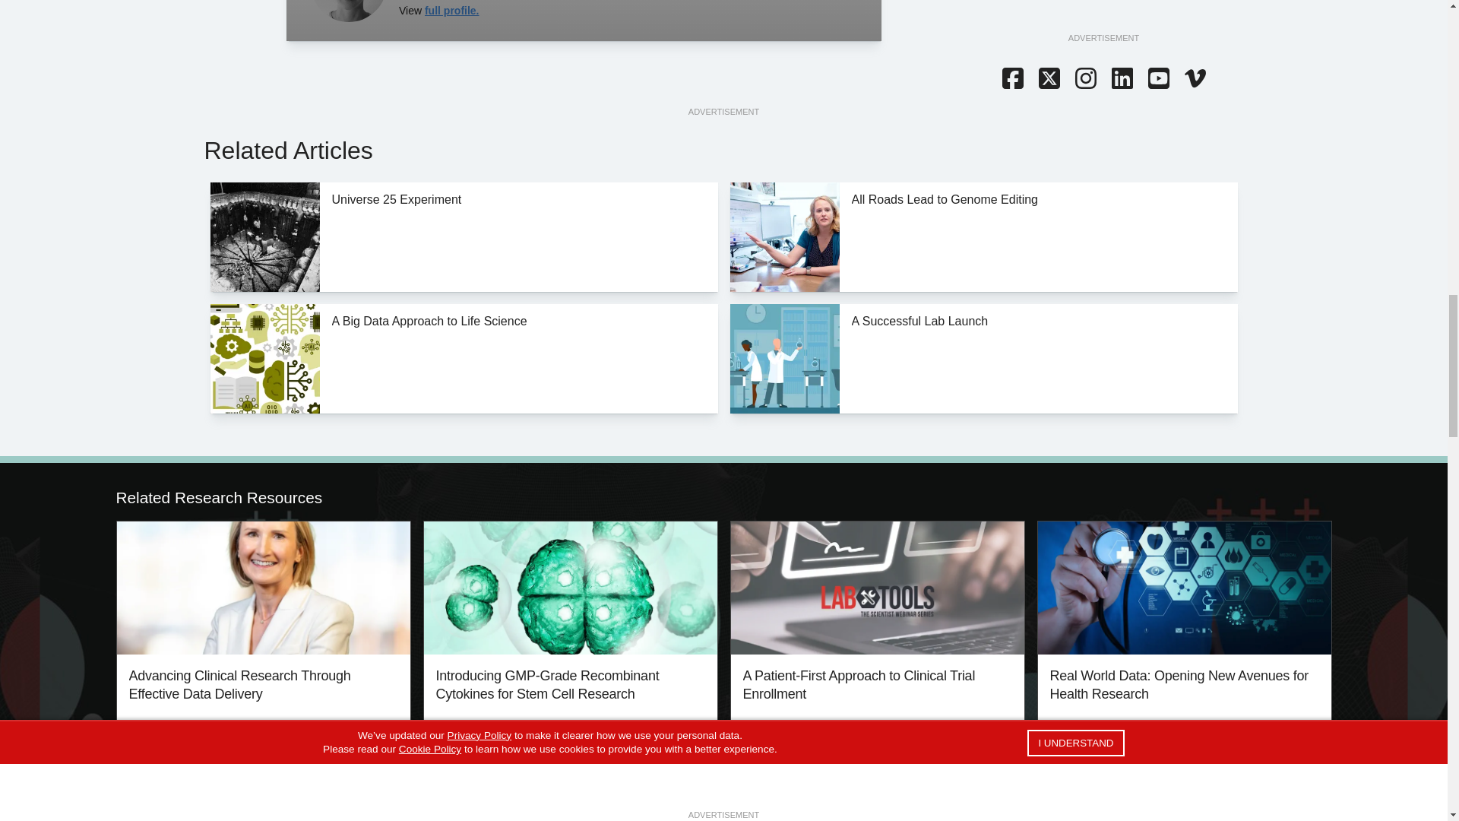  I want to click on 3rd party ad content, so click(1103, 15).